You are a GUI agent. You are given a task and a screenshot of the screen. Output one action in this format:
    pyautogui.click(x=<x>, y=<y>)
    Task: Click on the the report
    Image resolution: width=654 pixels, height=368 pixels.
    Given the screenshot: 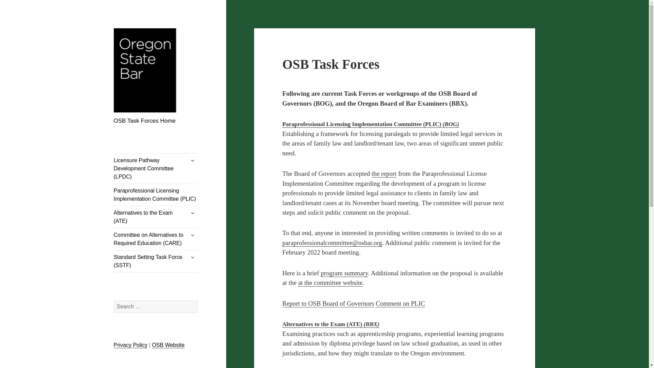 What is the action you would take?
    pyautogui.click(x=384, y=173)
    